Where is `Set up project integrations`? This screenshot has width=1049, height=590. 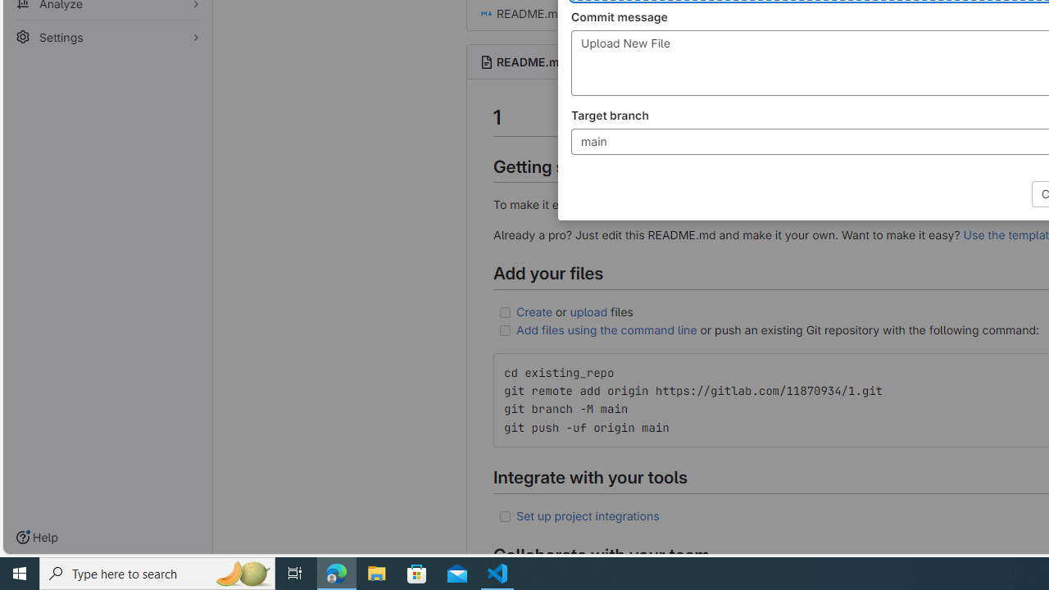 Set up project integrations is located at coordinates (588, 515).